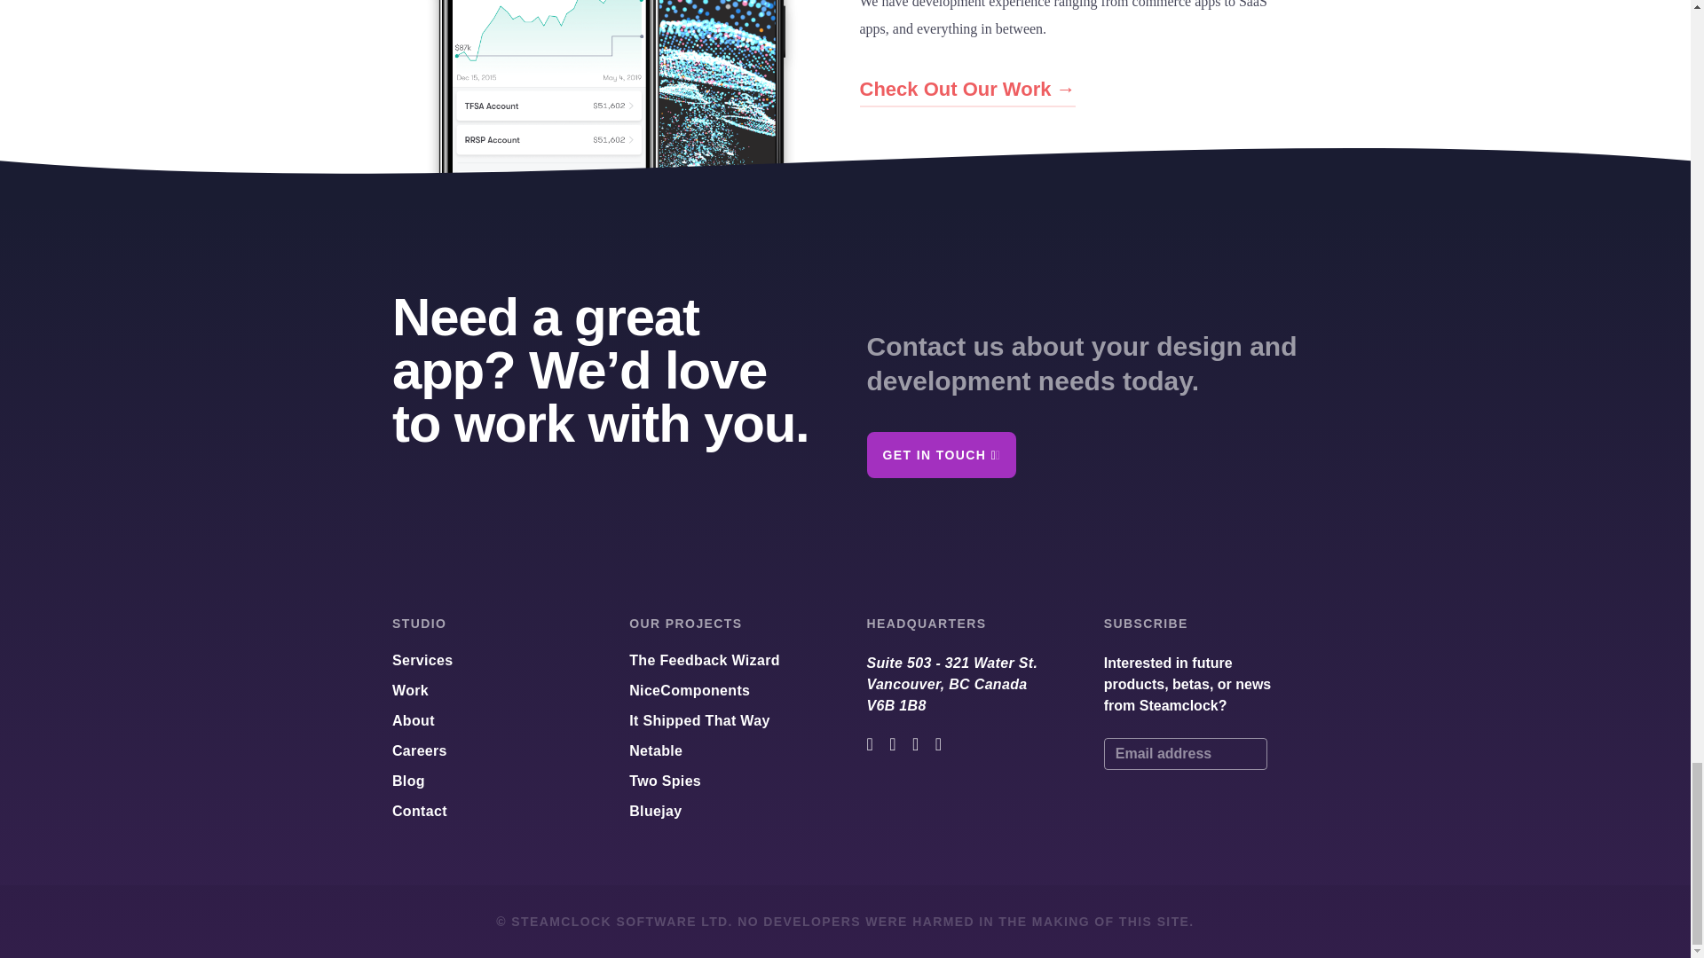 Image resolution: width=1704 pixels, height=958 pixels. What do you see at coordinates (413, 722) in the screenshot?
I see `About` at bounding box center [413, 722].